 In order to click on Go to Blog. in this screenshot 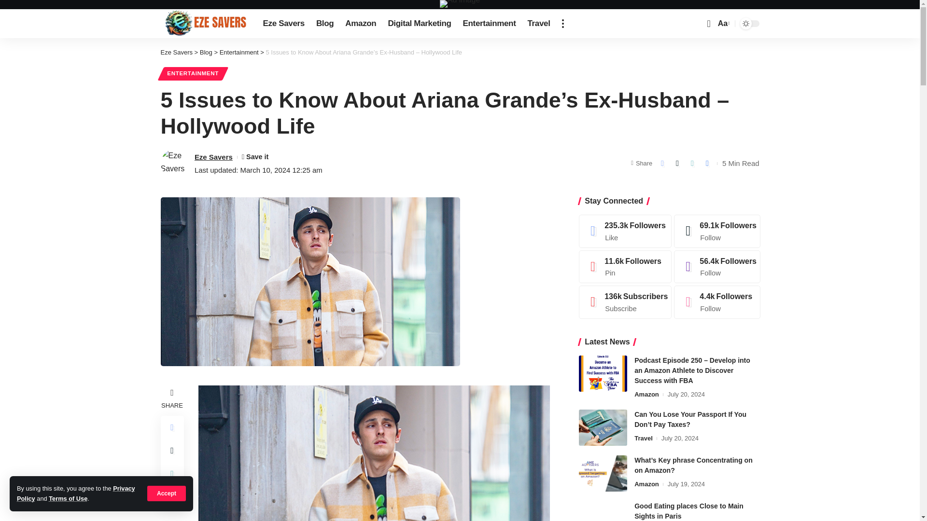, I will do `click(193, 73)`.